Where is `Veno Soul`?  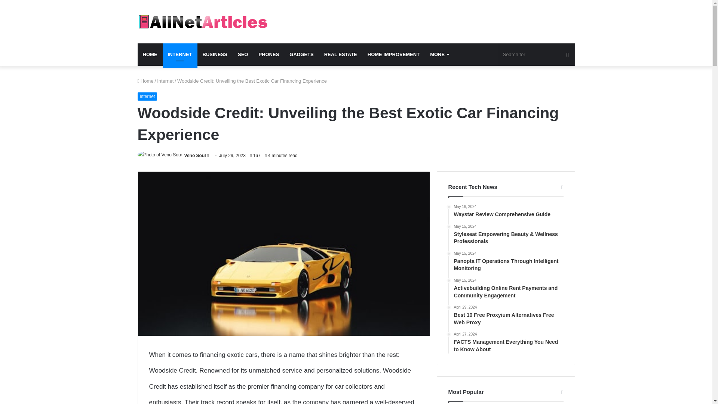 Veno Soul is located at coordinates (195, 156).